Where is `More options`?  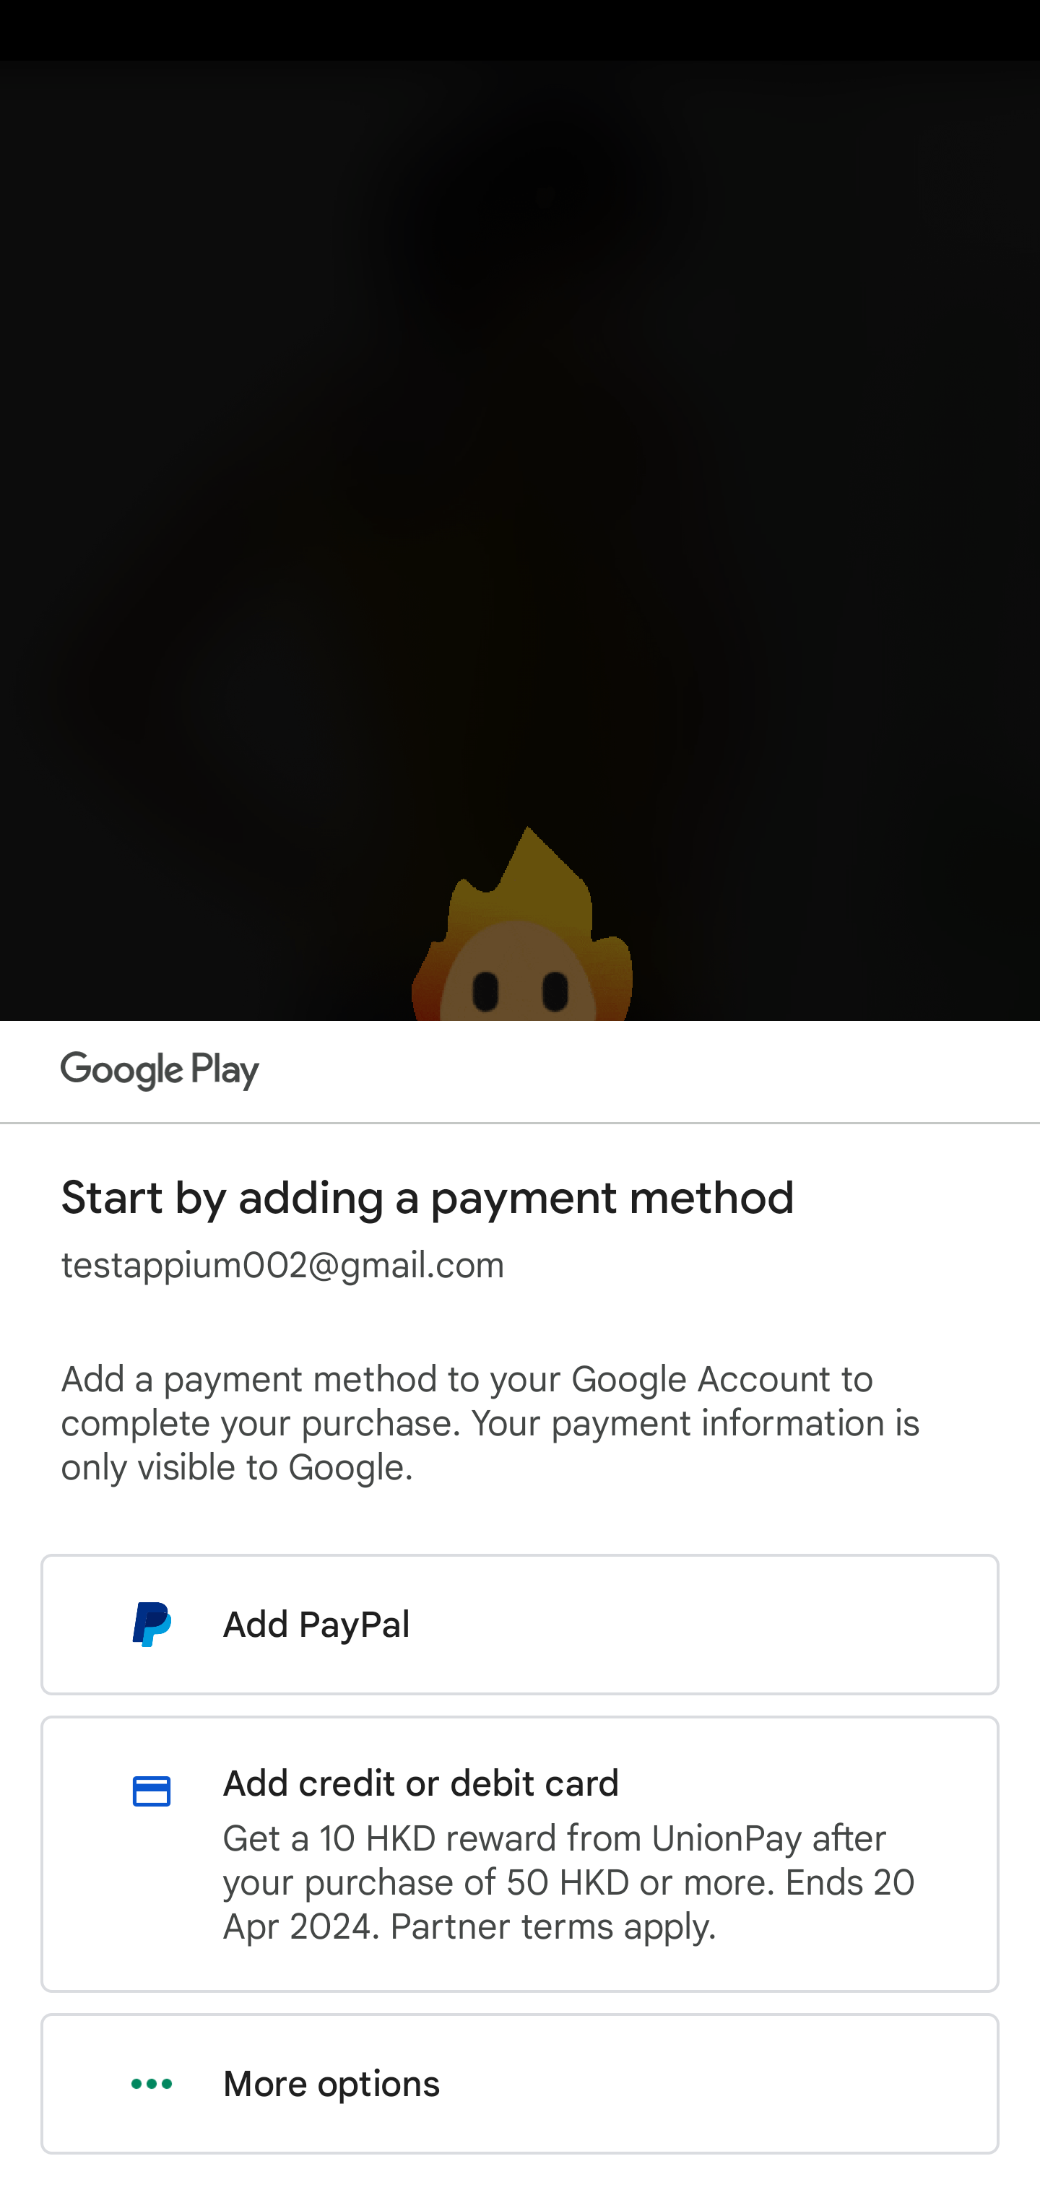
More options is located at coordinates (520, 2084).